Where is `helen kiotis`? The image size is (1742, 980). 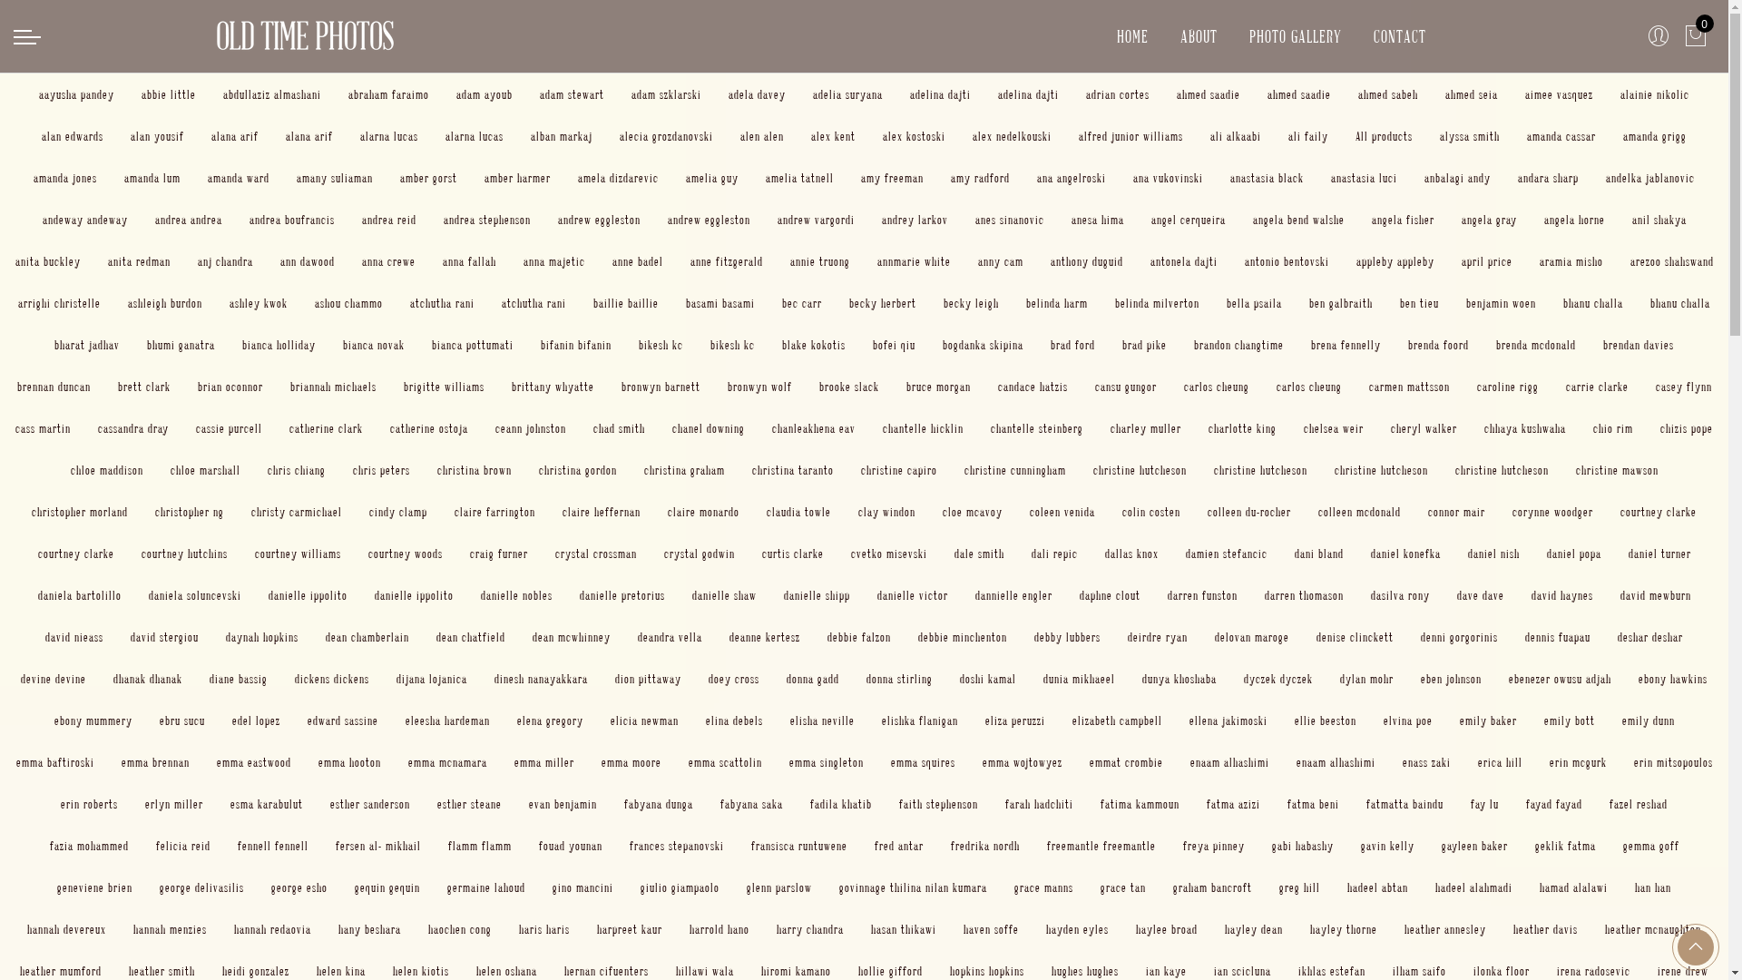
helen kiotis is located at coordinates (421, 971).